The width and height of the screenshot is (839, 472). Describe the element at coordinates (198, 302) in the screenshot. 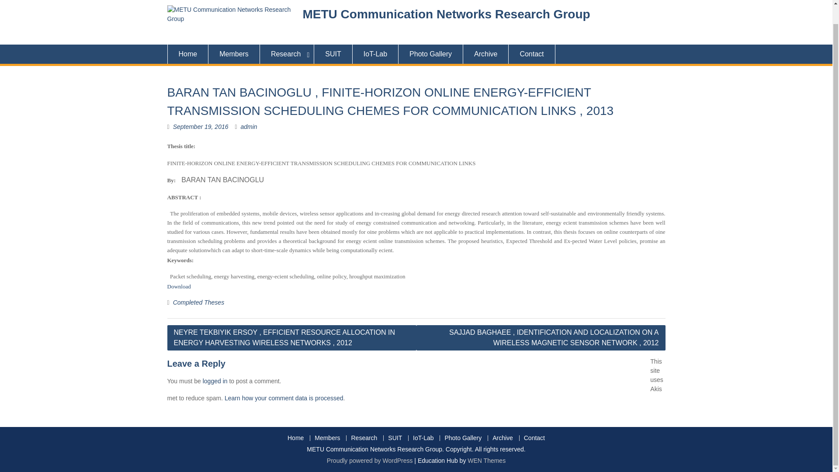

I see `Completed Theses` at that location.